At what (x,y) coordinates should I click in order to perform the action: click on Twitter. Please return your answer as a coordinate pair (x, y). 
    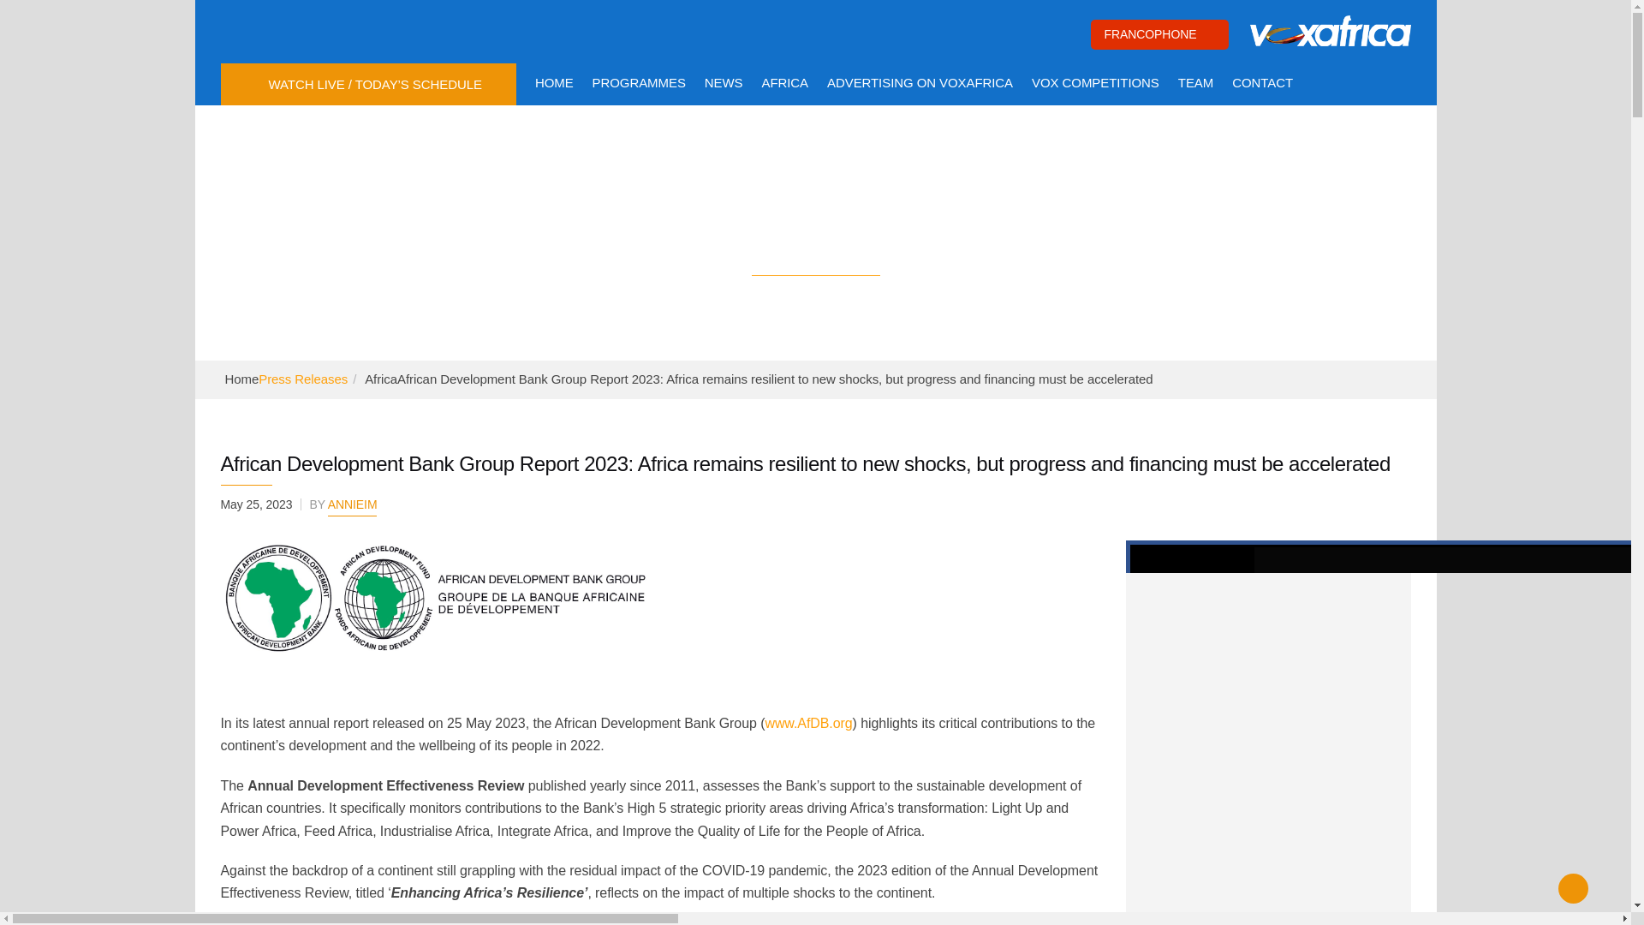
    Looking at the image, I should click on (272, 29).